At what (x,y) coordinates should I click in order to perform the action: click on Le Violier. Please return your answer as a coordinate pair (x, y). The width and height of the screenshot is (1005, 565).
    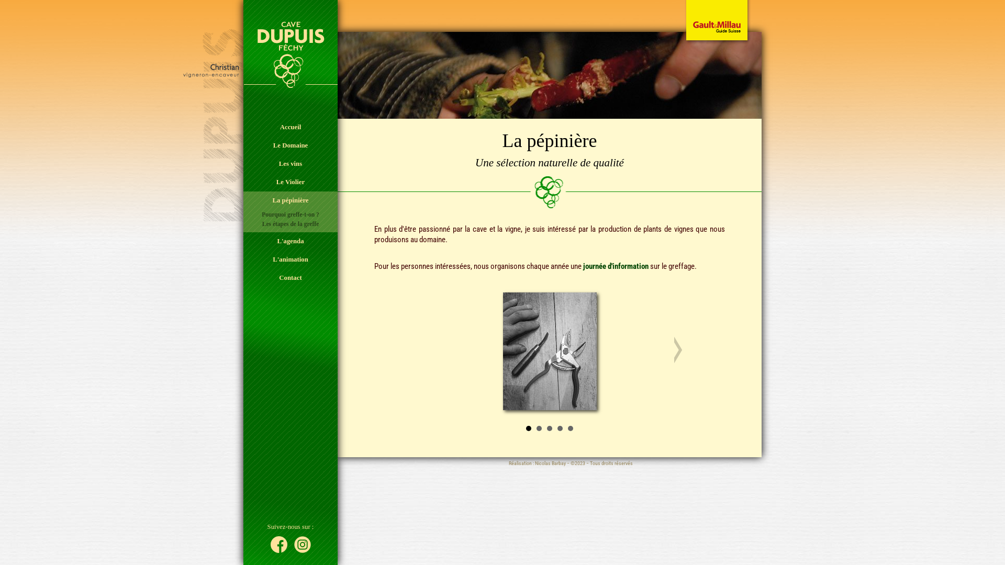
    Looking at the image, I should click on (291, 182).